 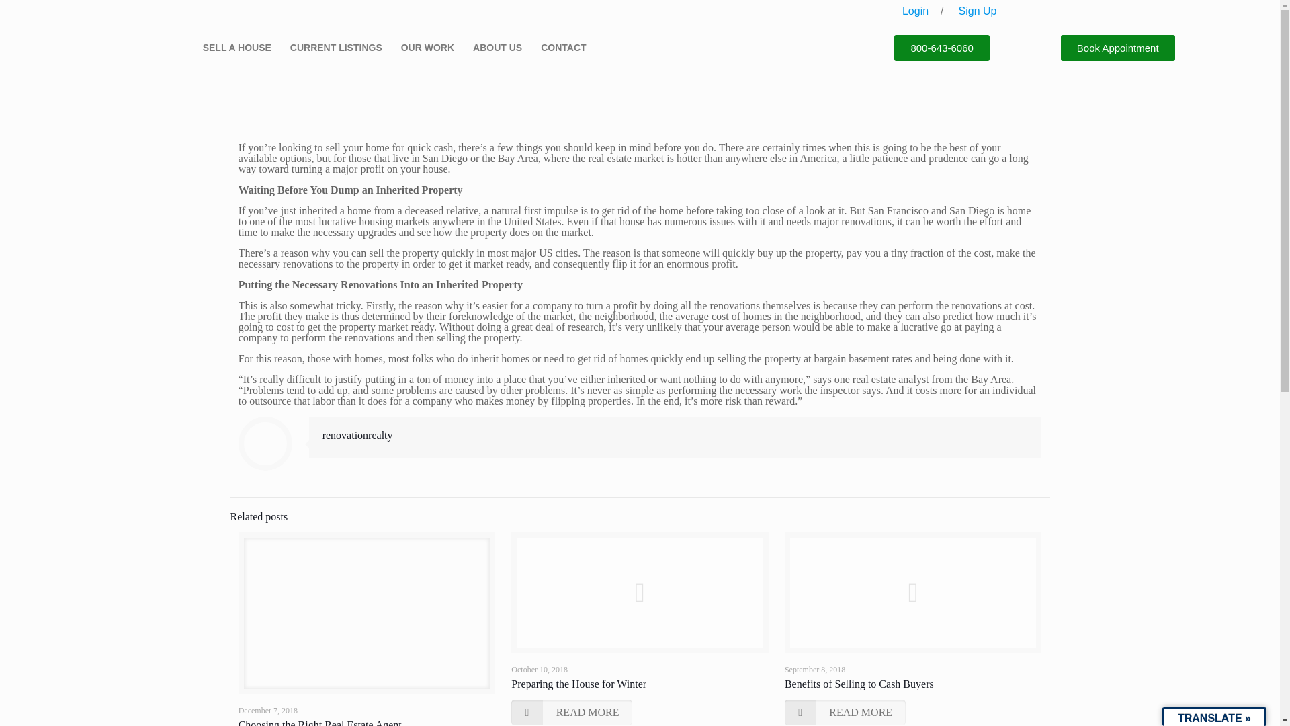 I want to click on Login, so click(x=915, y=11).